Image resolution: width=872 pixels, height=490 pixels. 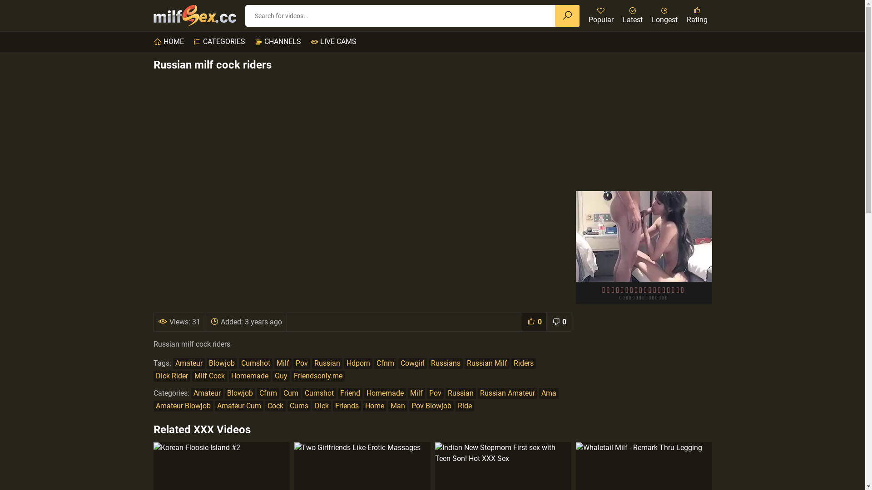 I want to click on Cock, so click(x=275, y=406).